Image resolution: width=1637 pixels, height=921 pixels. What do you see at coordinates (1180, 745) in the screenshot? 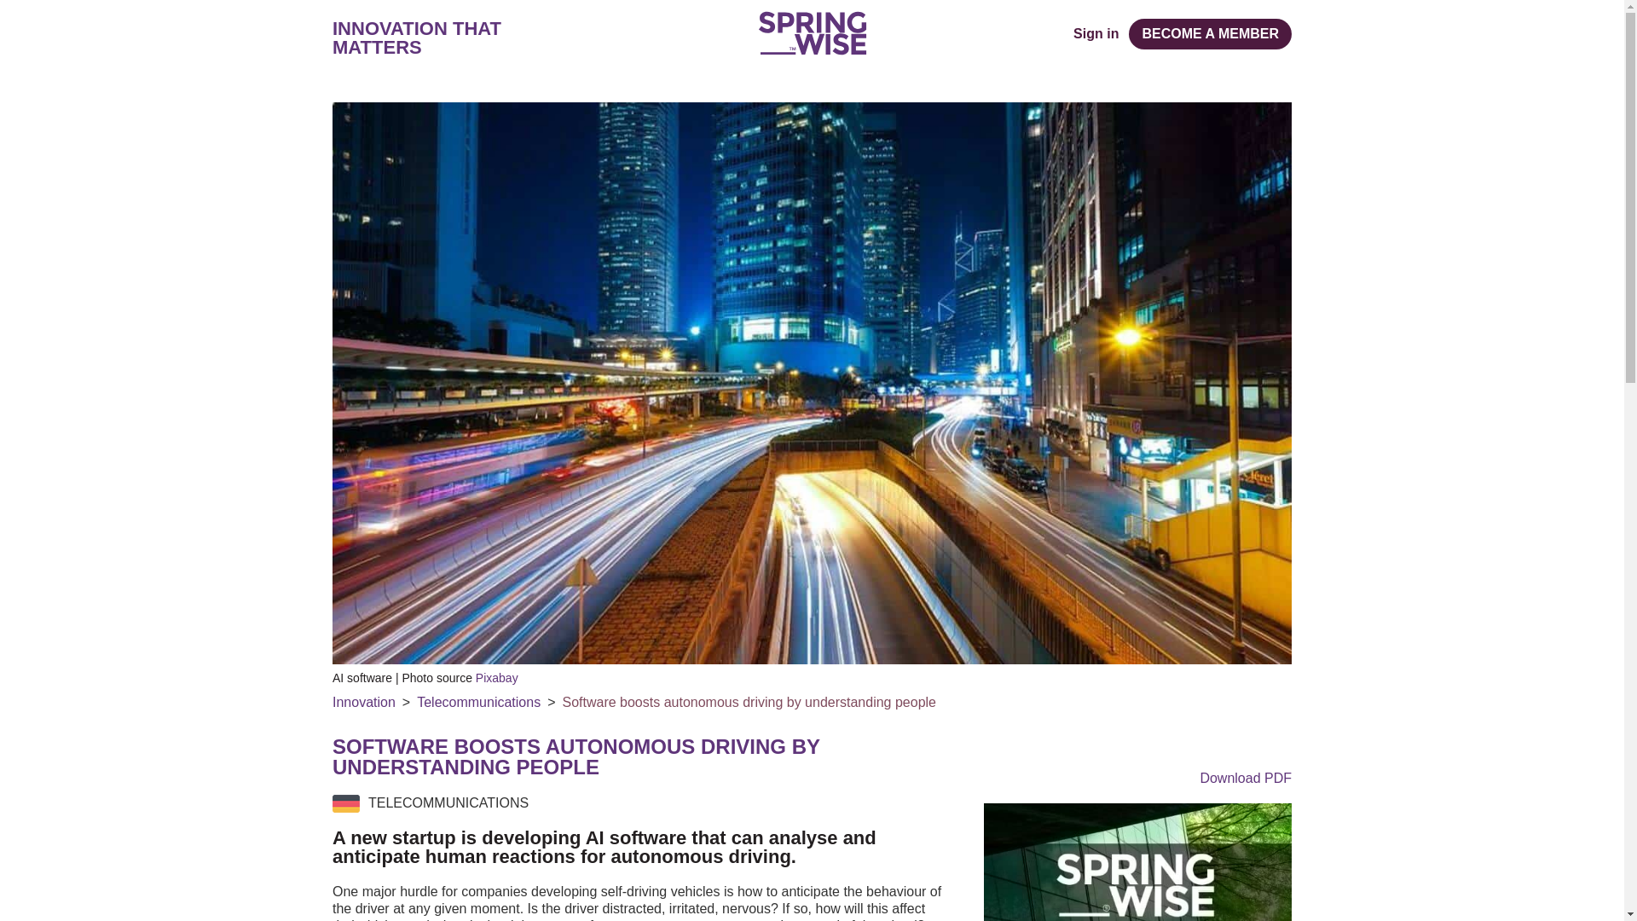
I see `Twitter` at bounding box center [1180, 745].